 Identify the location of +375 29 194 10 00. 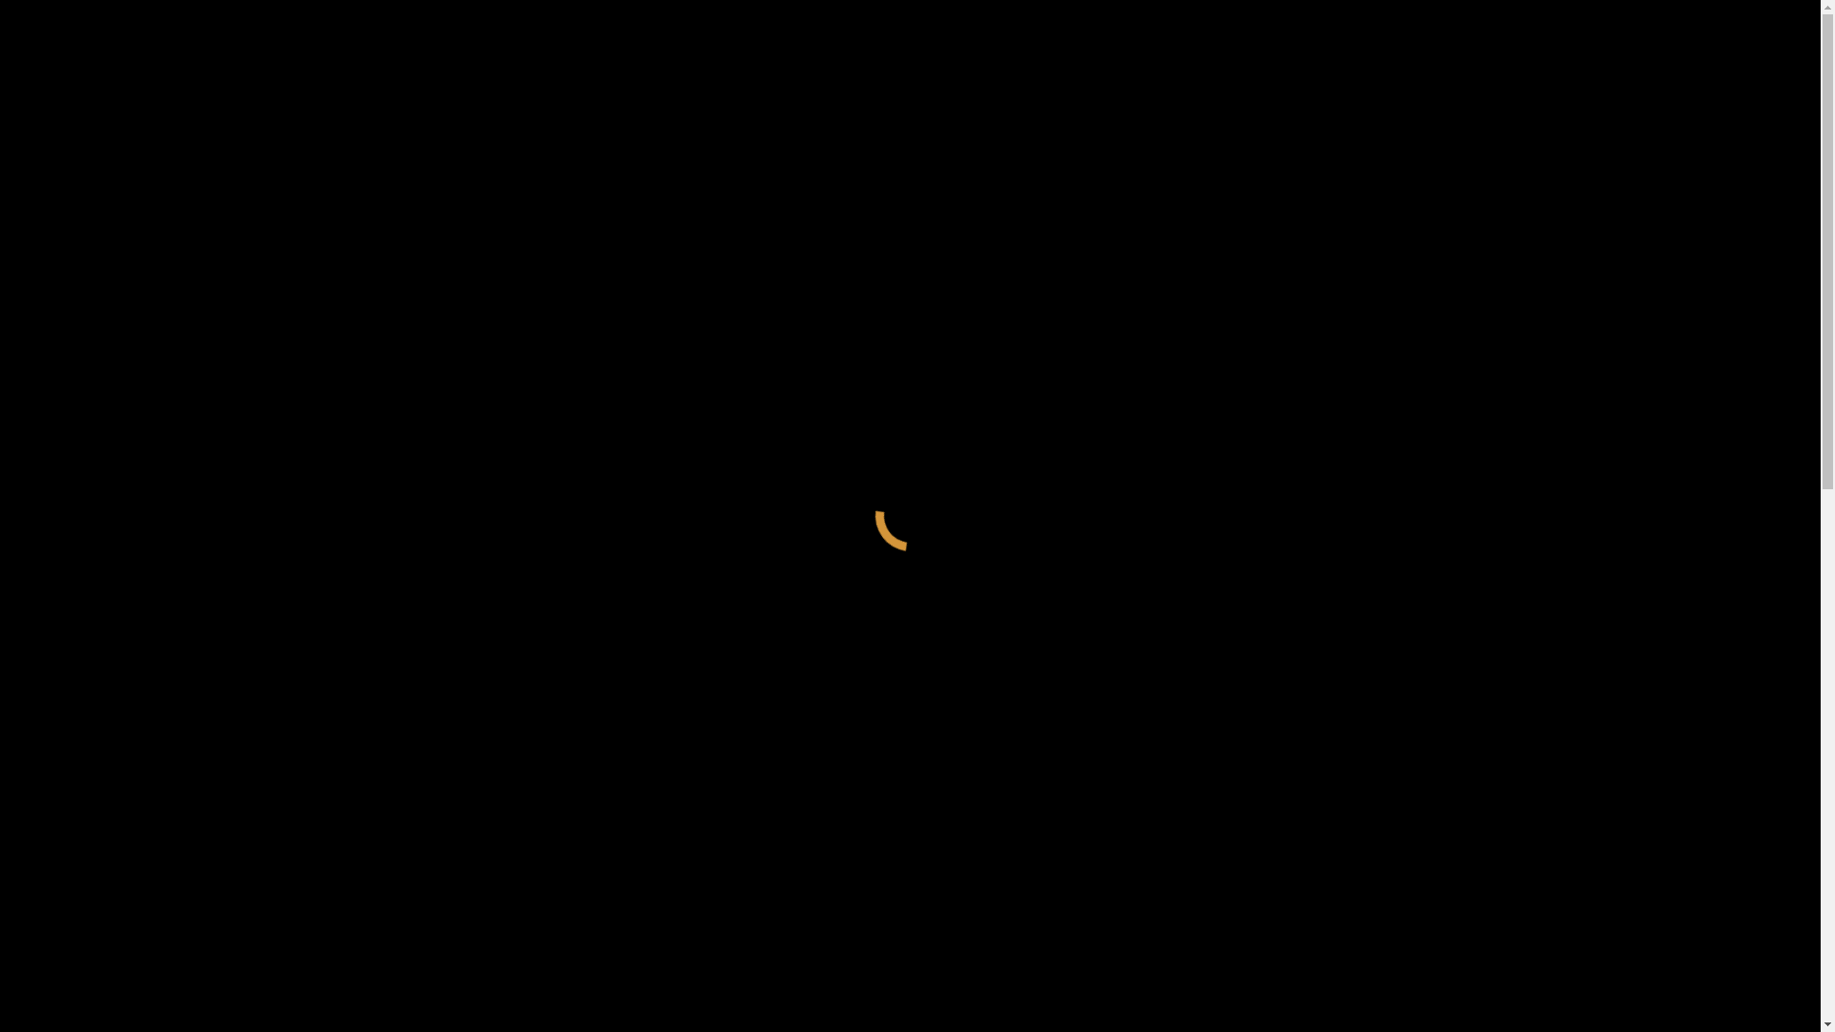
(67, 235).